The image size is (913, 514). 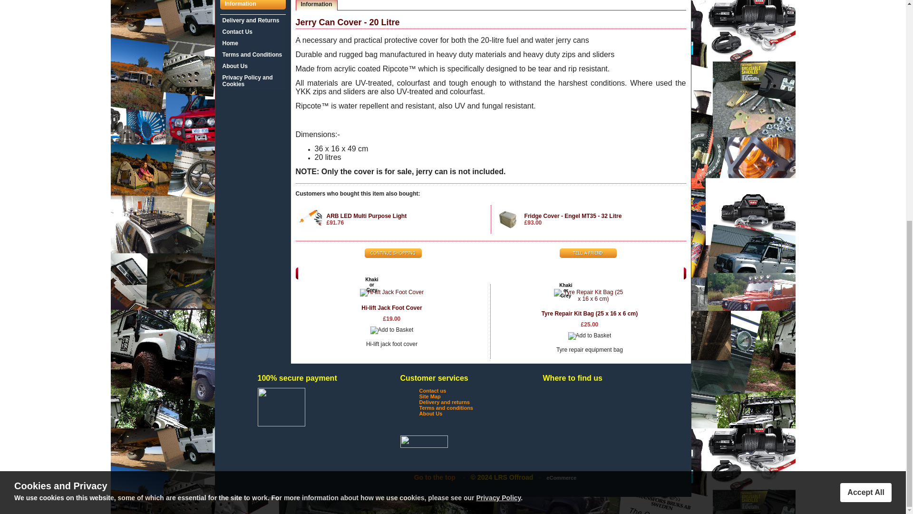 I want to click on Fridge Cover - Engel MT35 - 32 Litre, so click(x=573, y=216).